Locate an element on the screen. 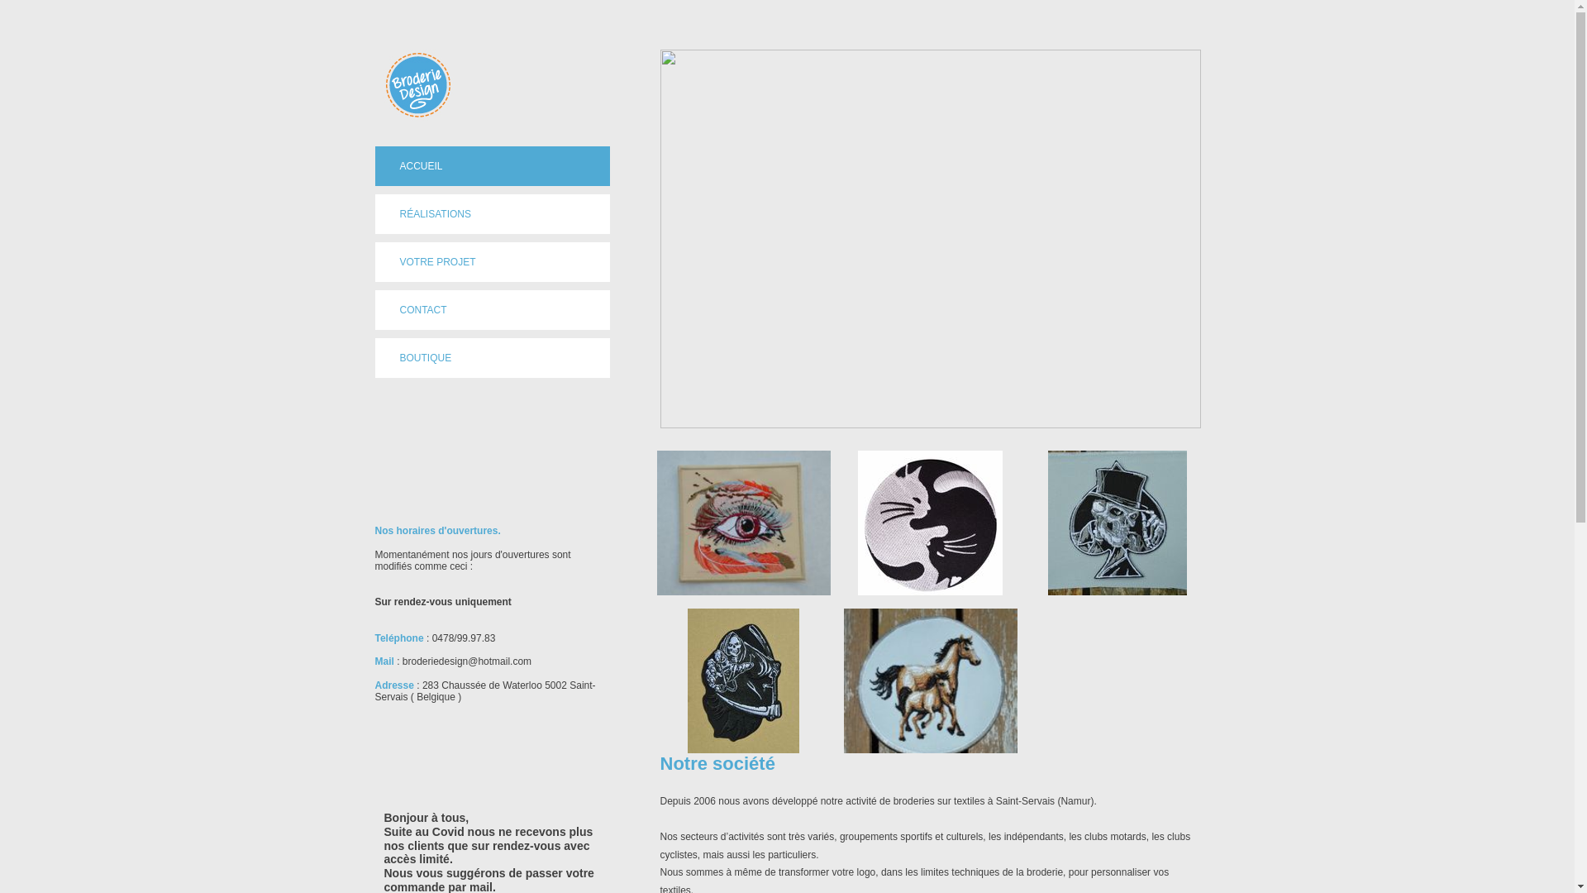 Image resolution: width=1587 pixels, height=893 pixels. Ecusson blanc gris 2 chevaux is located at coordinates (930, 681).